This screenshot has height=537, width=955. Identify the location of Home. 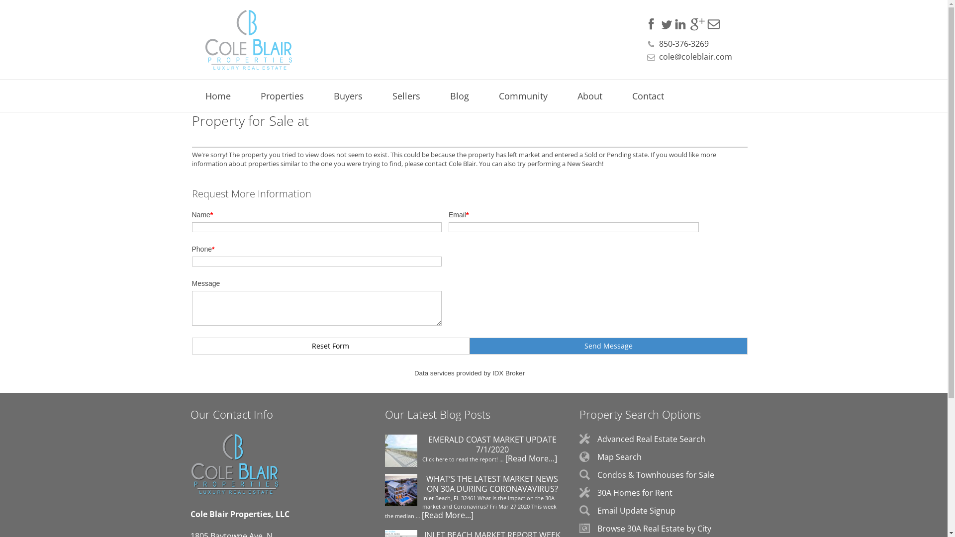
(218, 96).